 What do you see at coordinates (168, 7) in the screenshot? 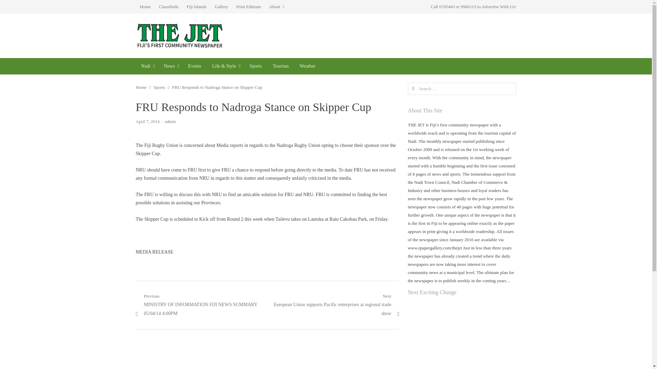
I see `Classifieds` at bounding box center [168, 7].